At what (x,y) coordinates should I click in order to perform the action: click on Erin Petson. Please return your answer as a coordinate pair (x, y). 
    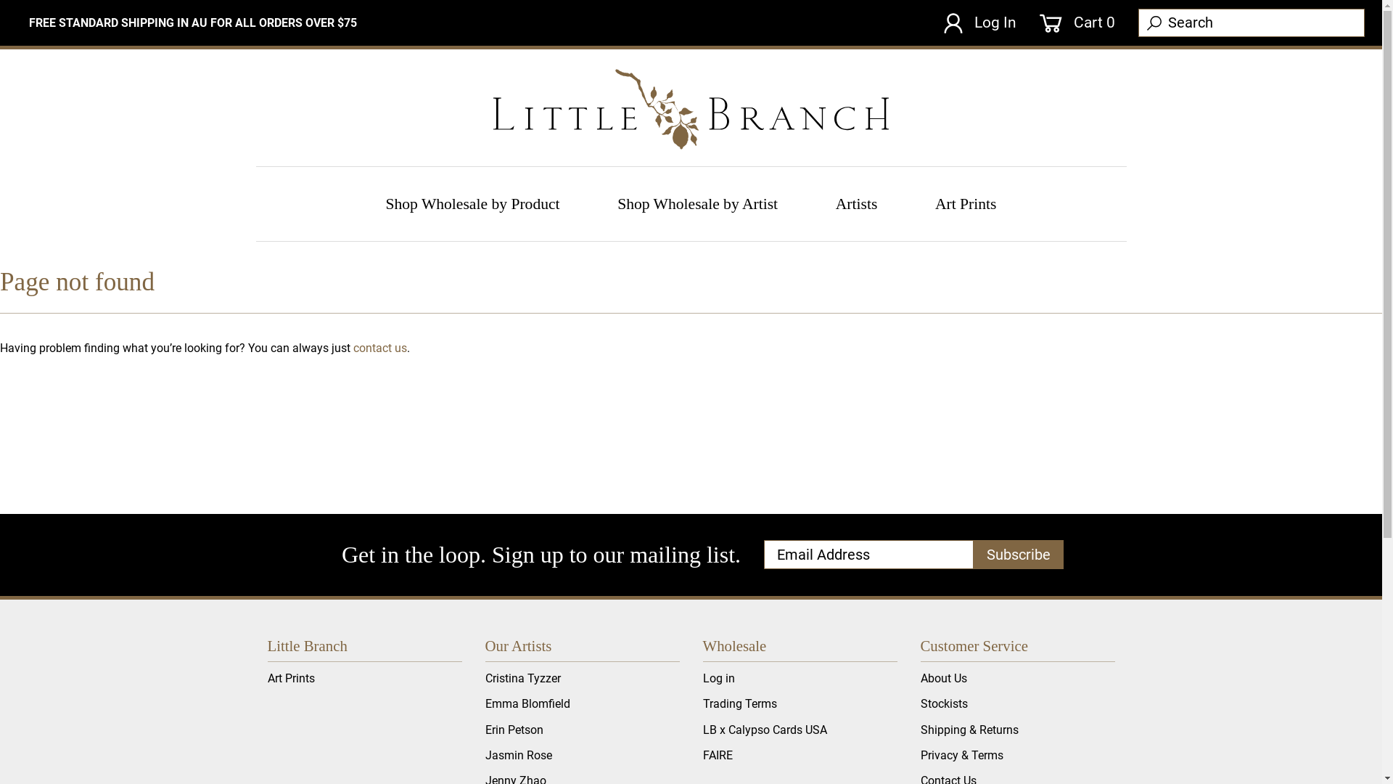
    Looking at the image, I should click on (514, 730).